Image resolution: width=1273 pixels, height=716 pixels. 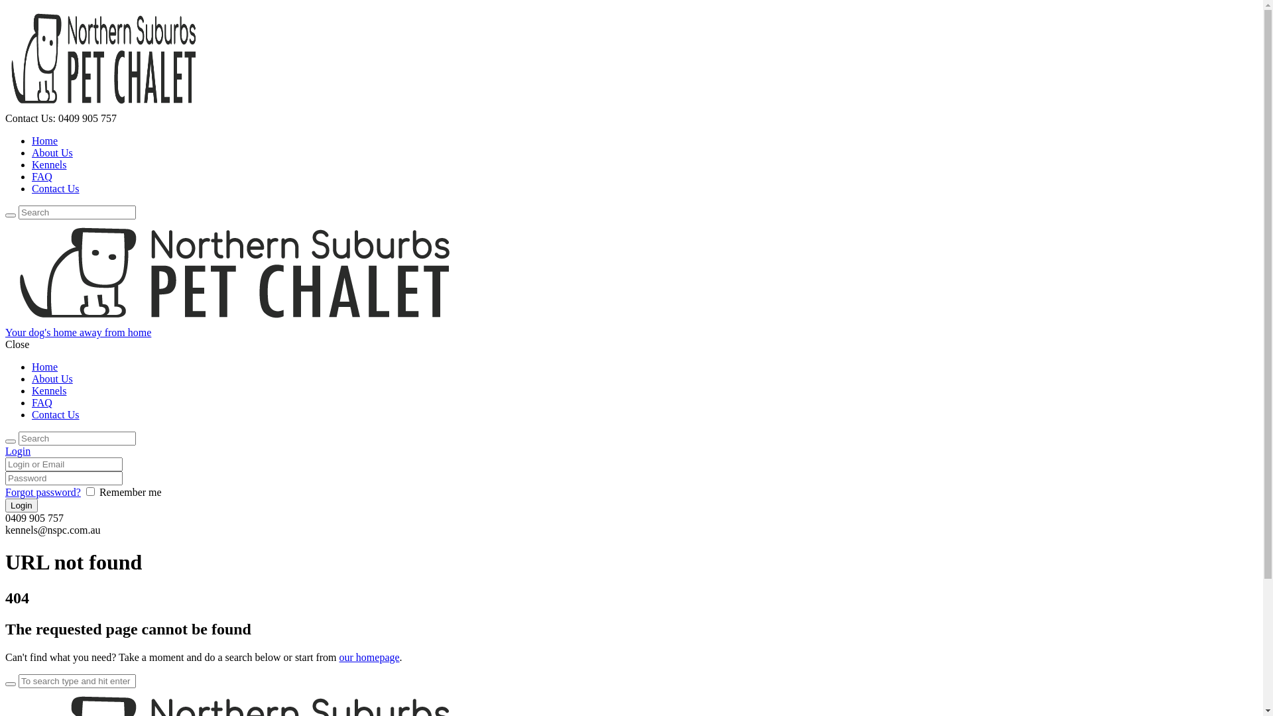 What do you see at coordinates (21, 505) in the screenshot?
I see `Login` at bounding box center [21, 505].